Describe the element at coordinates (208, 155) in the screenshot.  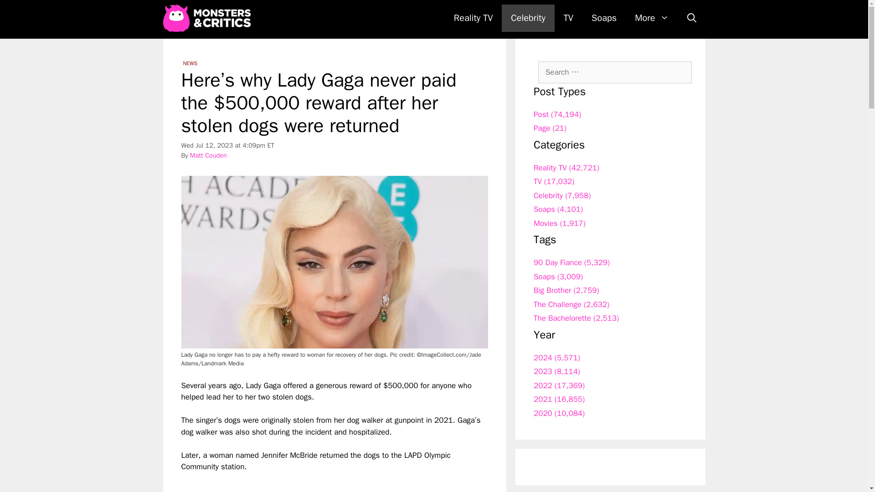
I see `Matt Couden` at that location.